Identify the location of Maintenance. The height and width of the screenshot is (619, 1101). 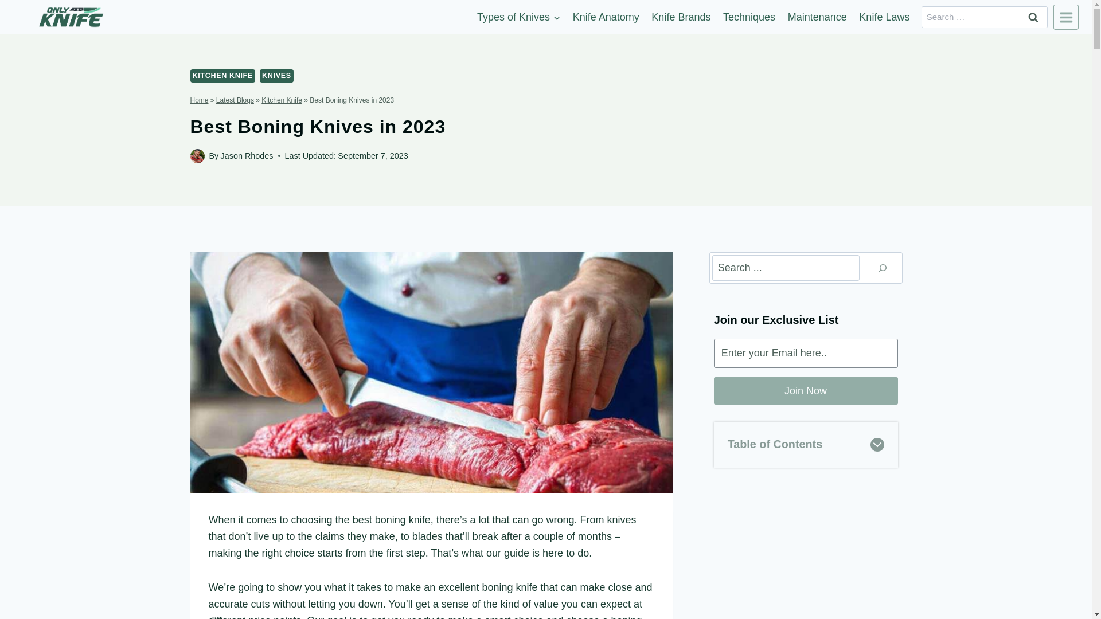
(818, 17).